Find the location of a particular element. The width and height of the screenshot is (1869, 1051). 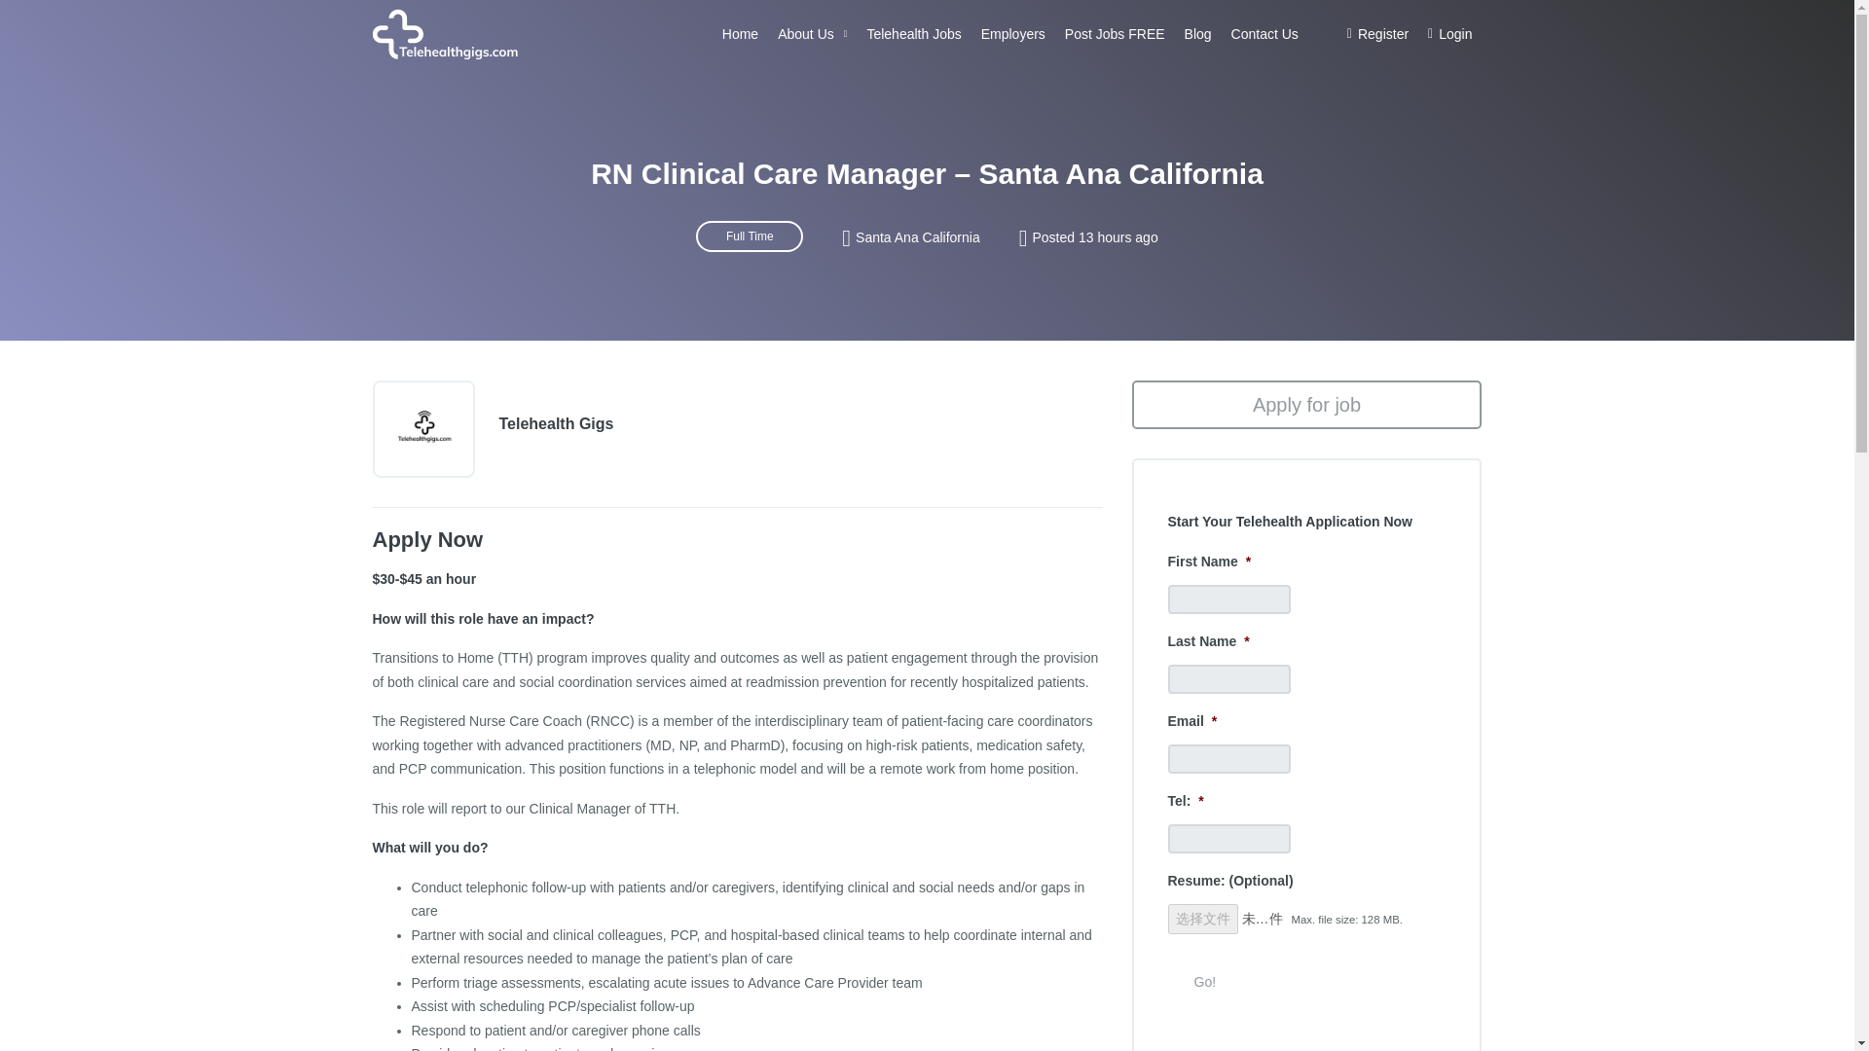

About Us is located at coordinates (812, 34).